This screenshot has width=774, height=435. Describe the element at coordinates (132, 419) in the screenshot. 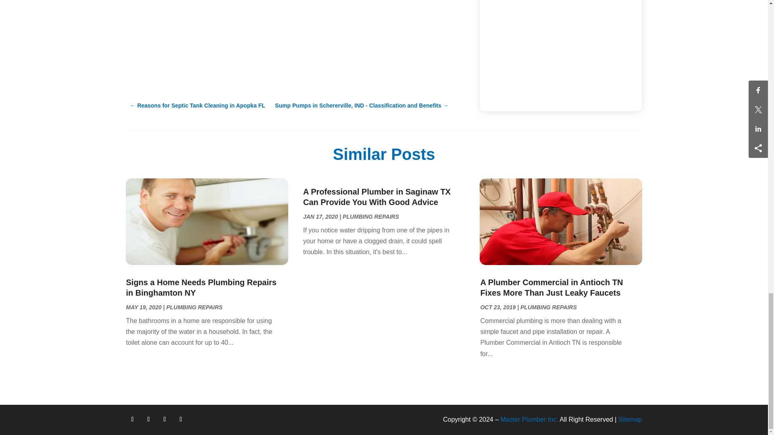

I see `Follow on Facebook` at that location.